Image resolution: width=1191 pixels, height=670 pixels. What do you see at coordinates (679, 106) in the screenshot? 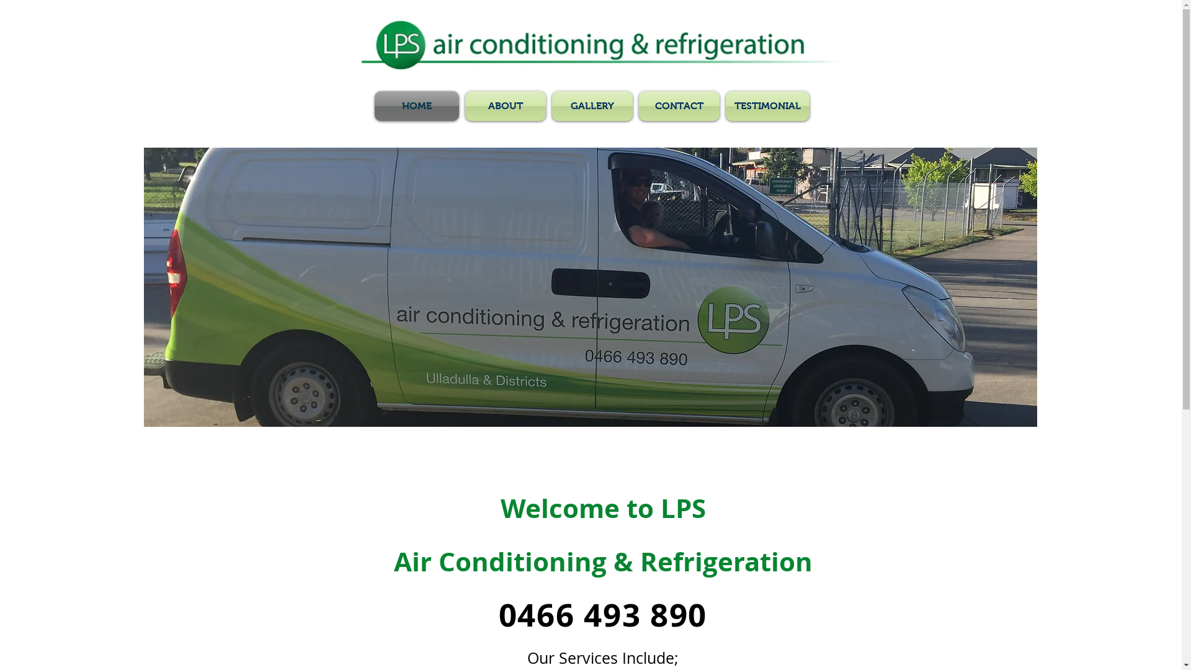
I see `CONTACT` at bounding box center [679, 106].